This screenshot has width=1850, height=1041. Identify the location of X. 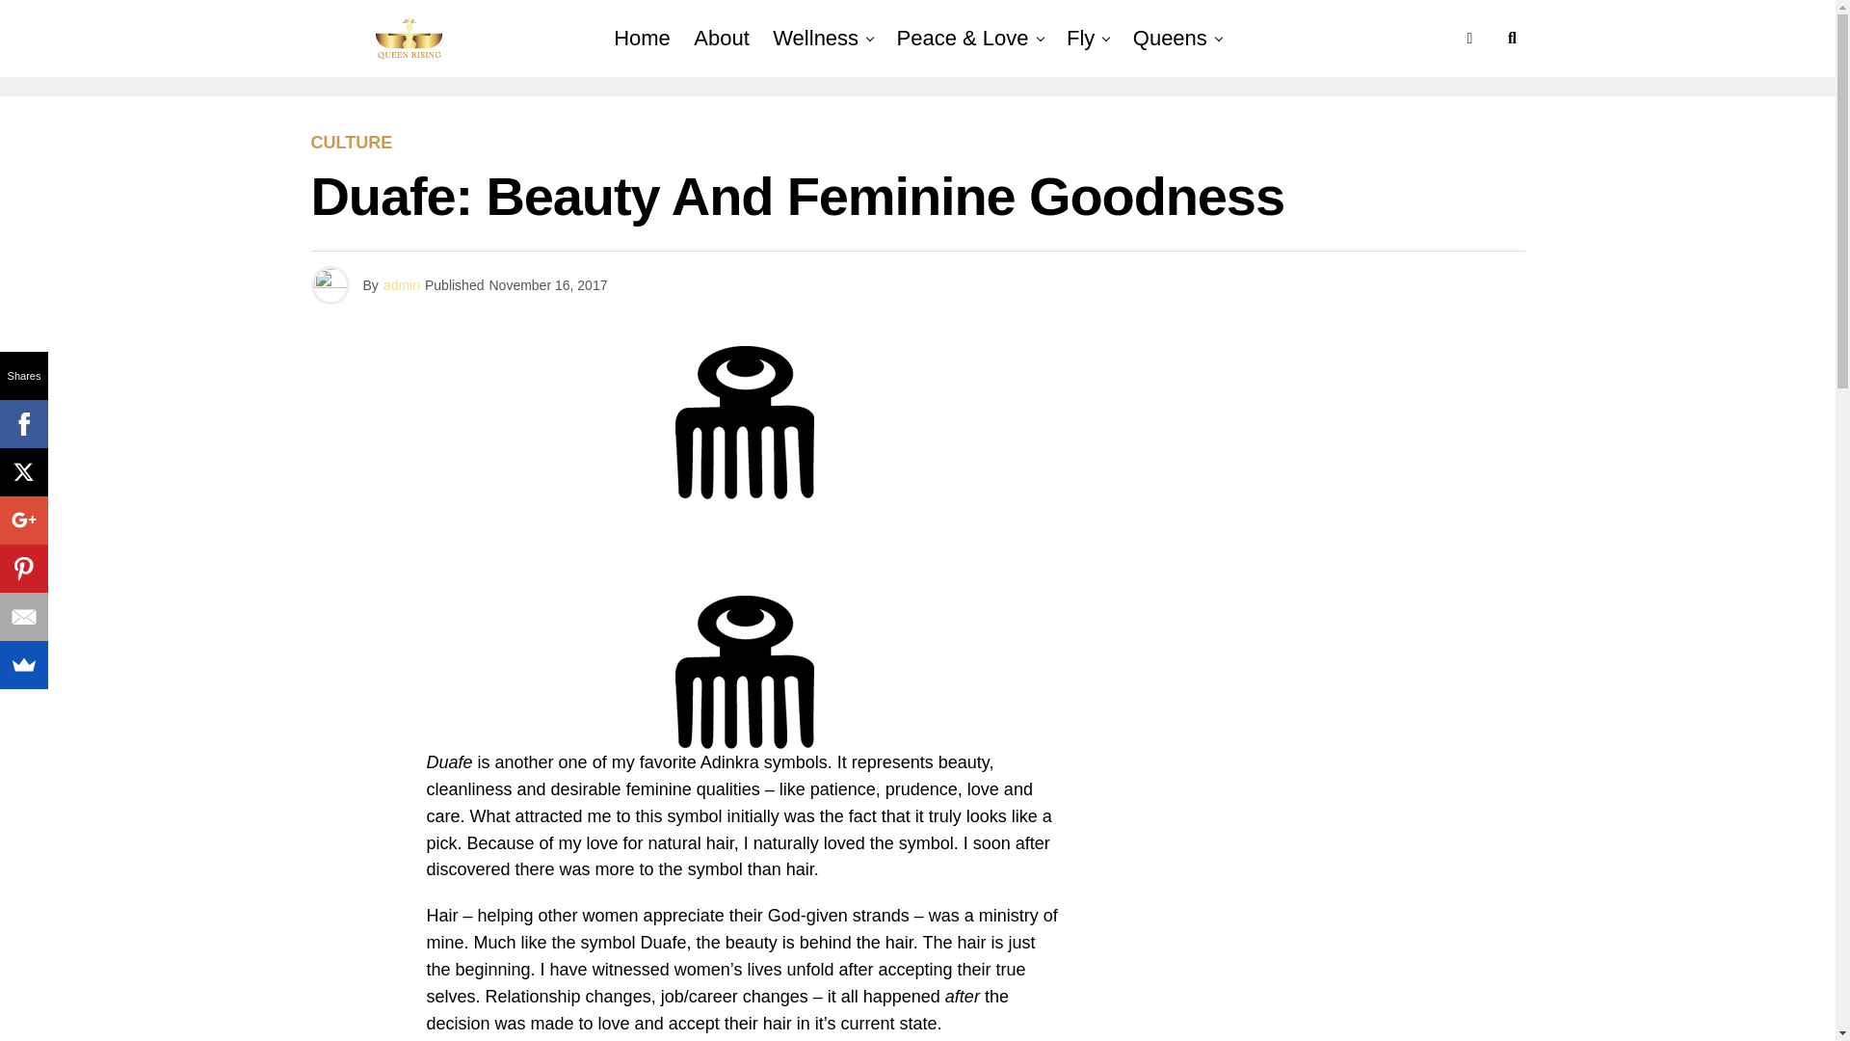
(23, 472).